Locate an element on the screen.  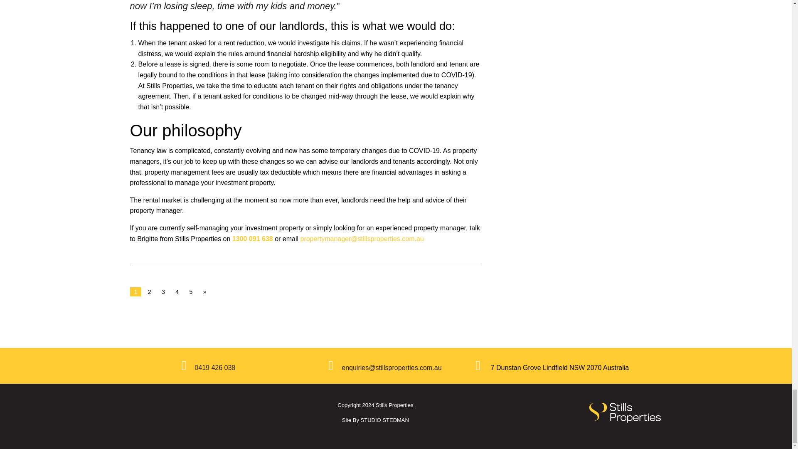
4 is located at coordinates (177, 292).